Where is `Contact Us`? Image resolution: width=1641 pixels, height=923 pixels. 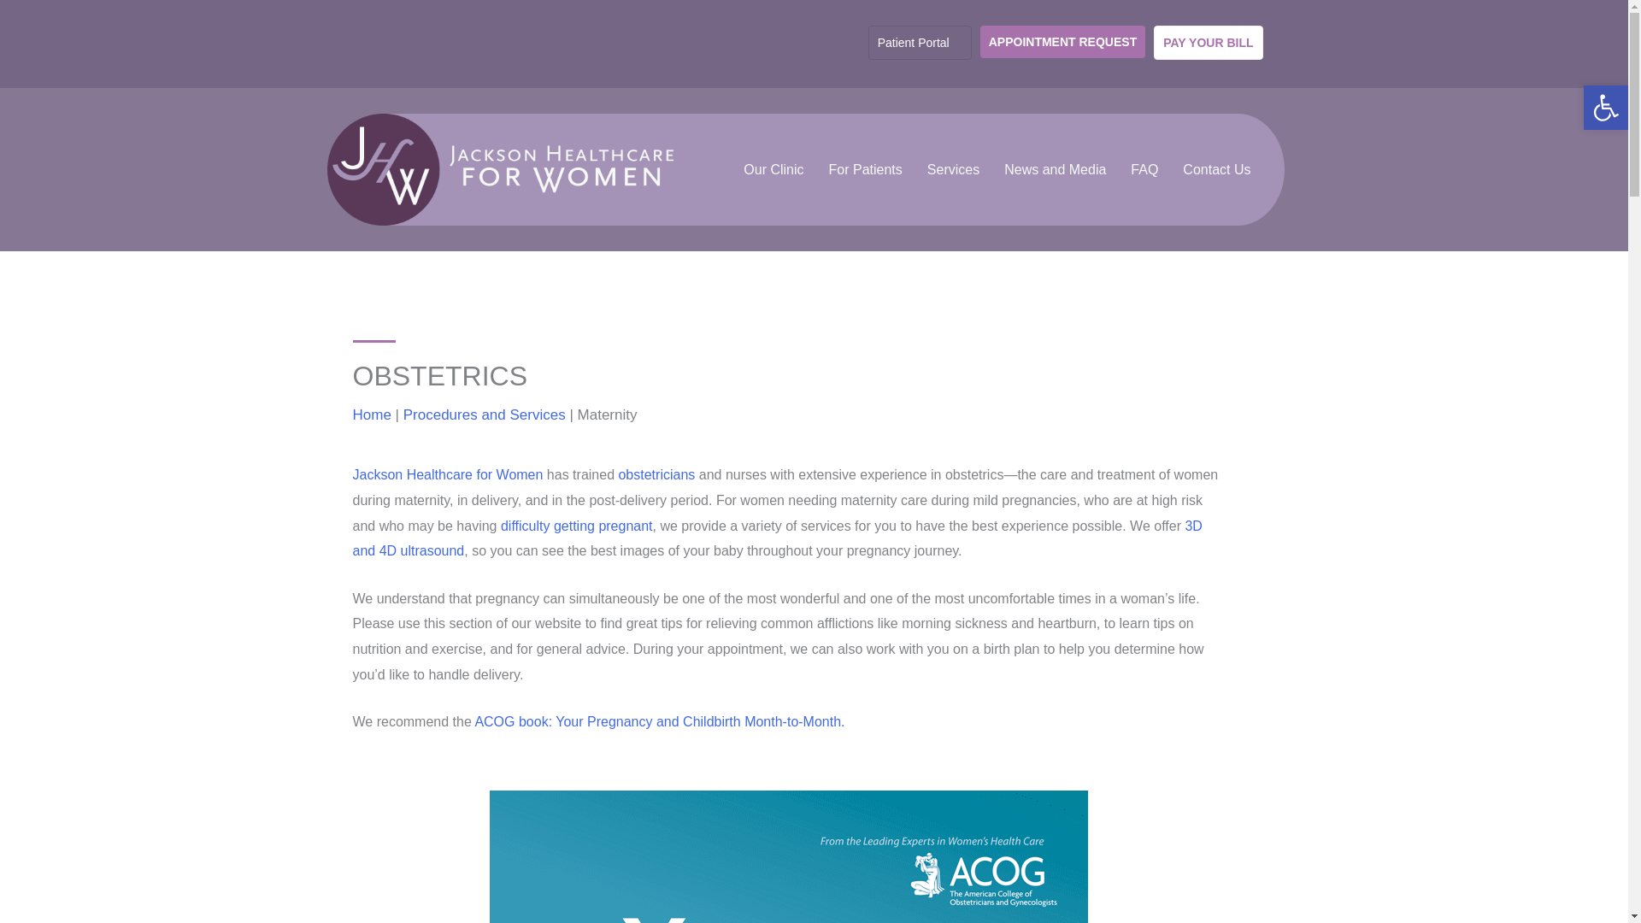
Contact Us is located at coordinates (1216, 170).